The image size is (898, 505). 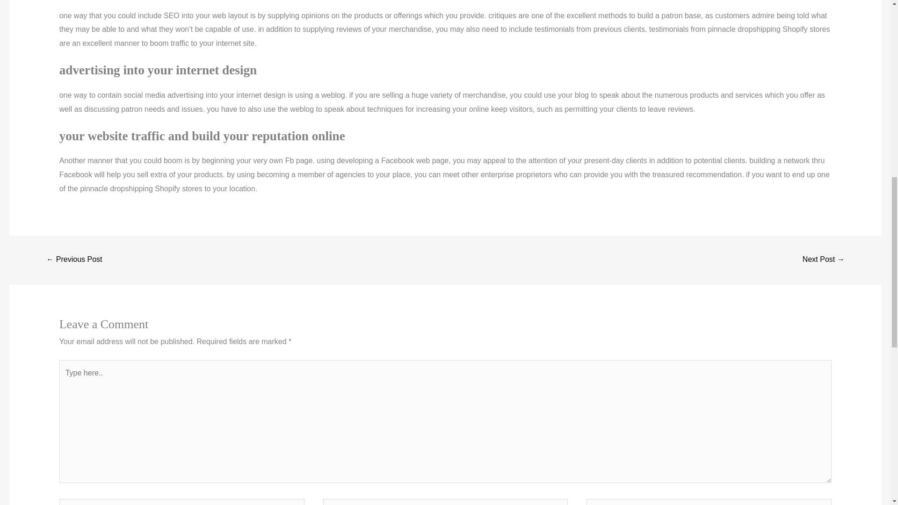 I want to click on SEO Keyword Report, so click(x=74, y=260).